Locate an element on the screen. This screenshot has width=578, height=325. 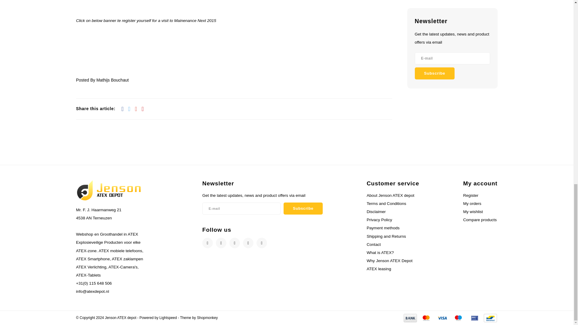
Payment methods is located at coordinates (426, 317).